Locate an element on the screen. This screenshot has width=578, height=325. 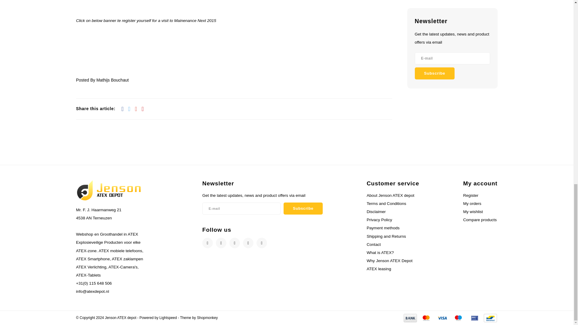
Payment methods is located at coordinates (426, 317).